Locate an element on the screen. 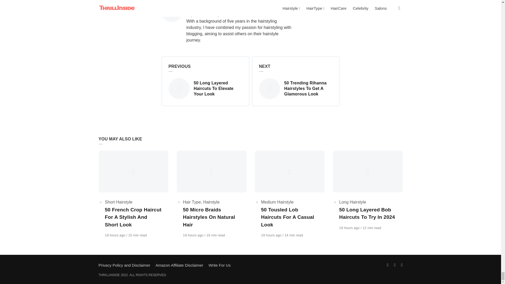 The width and height of the screenshot is (505, 284). April 19, 2024 is located at coordinates (192, 202).